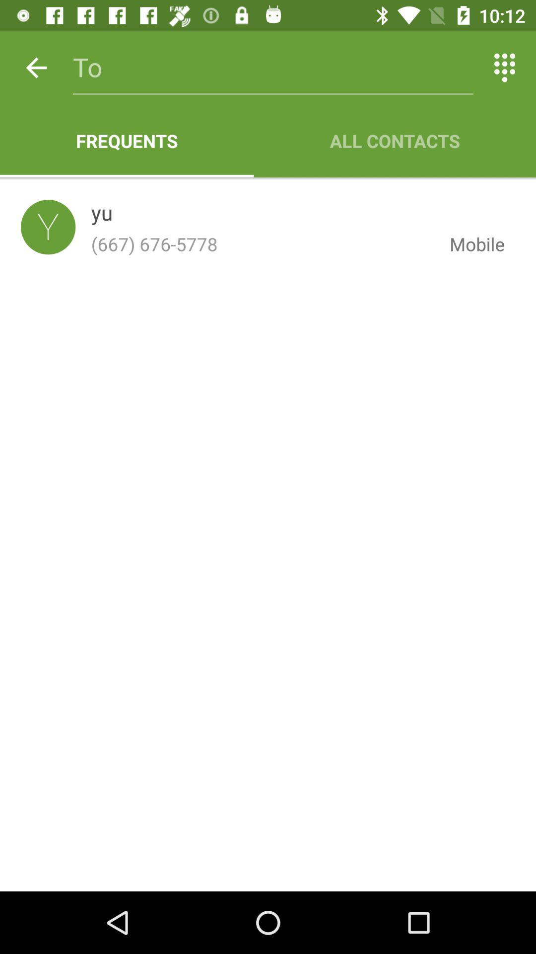 Image resolution: width=536 pixels, height=954 pixels. Describe the element at coordinates (469, 244) in the screenshot. I see `swipe until mobile icon` at that location.